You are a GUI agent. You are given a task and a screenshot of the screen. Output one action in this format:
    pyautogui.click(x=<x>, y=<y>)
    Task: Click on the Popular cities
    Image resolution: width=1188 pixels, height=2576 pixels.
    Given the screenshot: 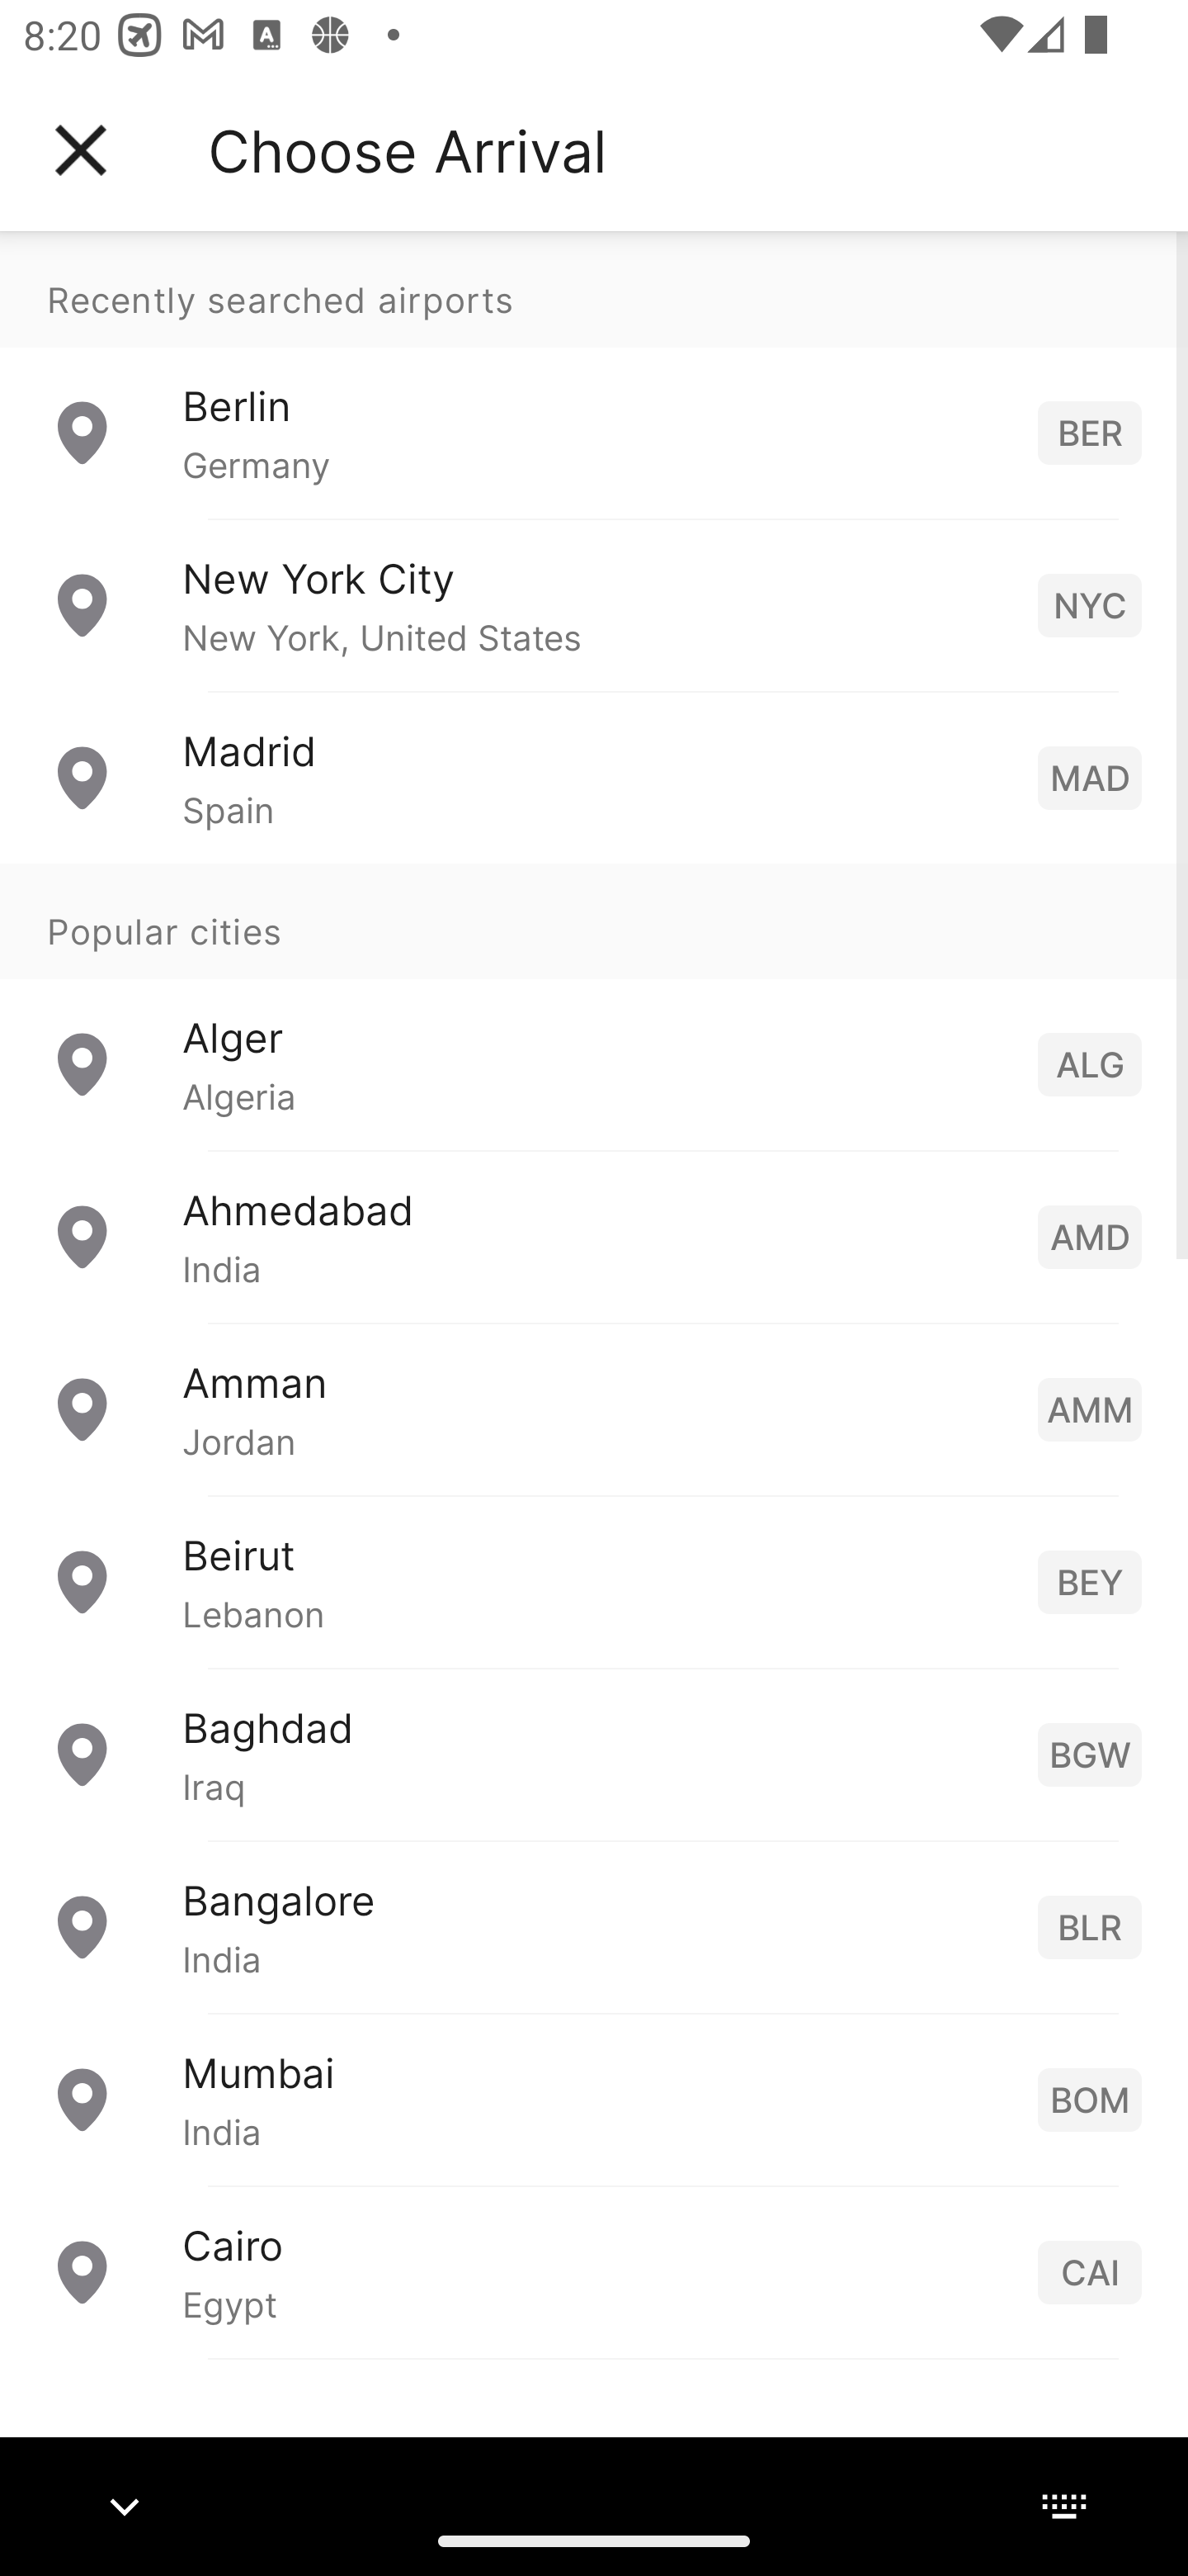 What is the action you would take?
    pyautogui.click(x=594, y=921)
    